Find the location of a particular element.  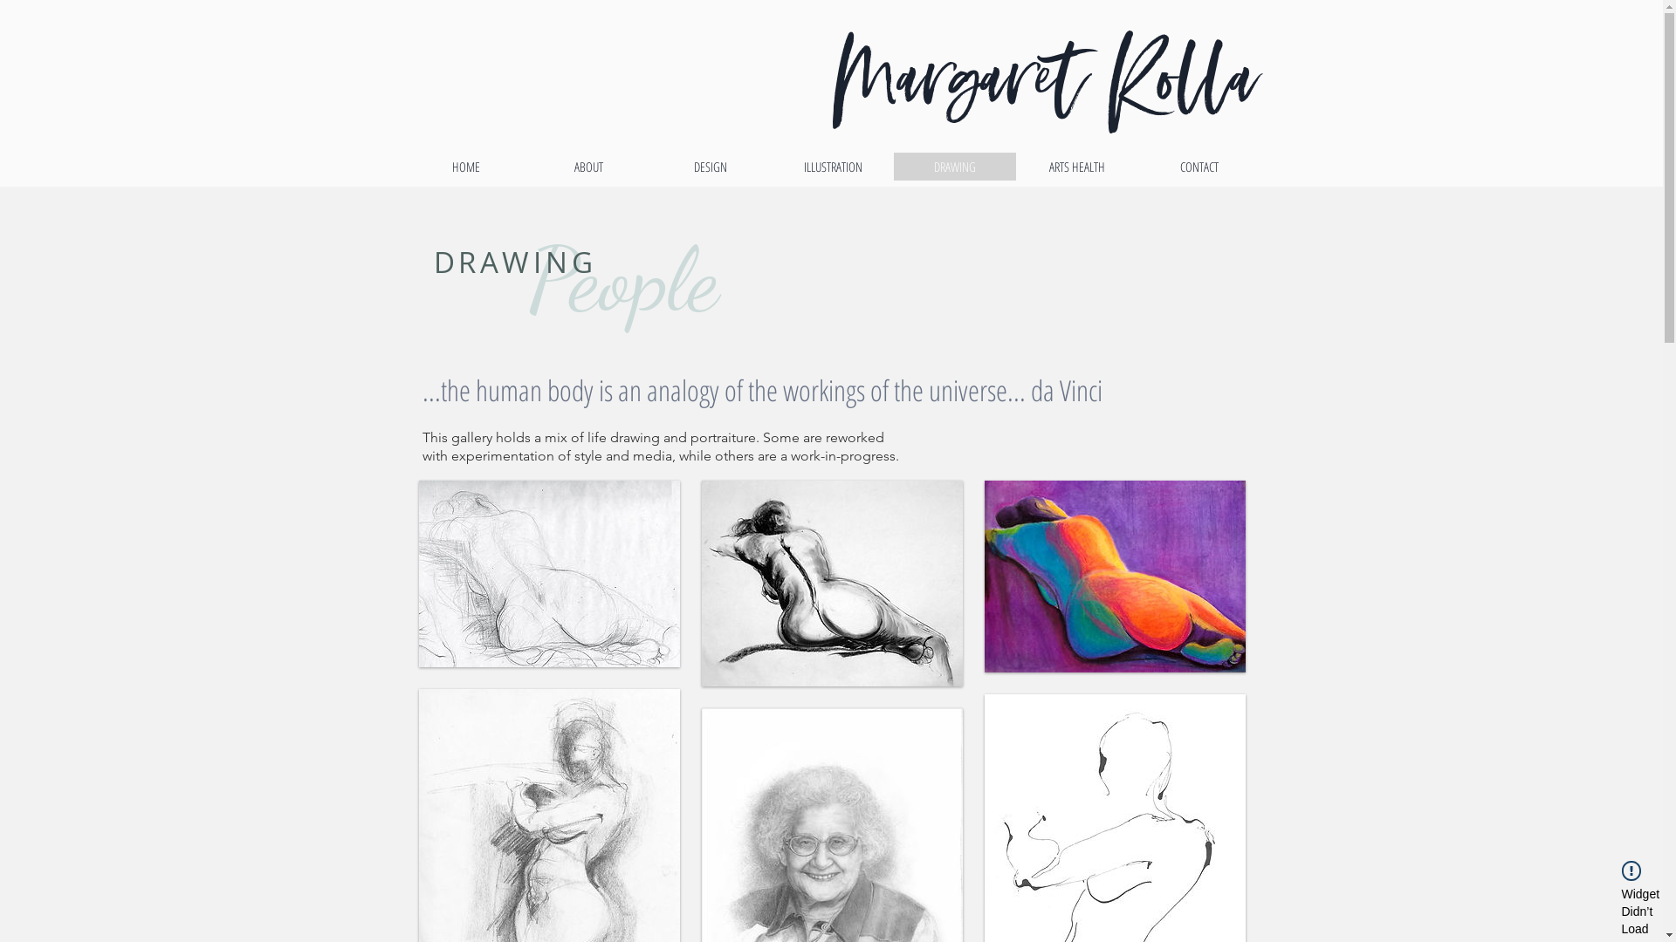

ILLUSTRATION is located at coordinates (833, 167).